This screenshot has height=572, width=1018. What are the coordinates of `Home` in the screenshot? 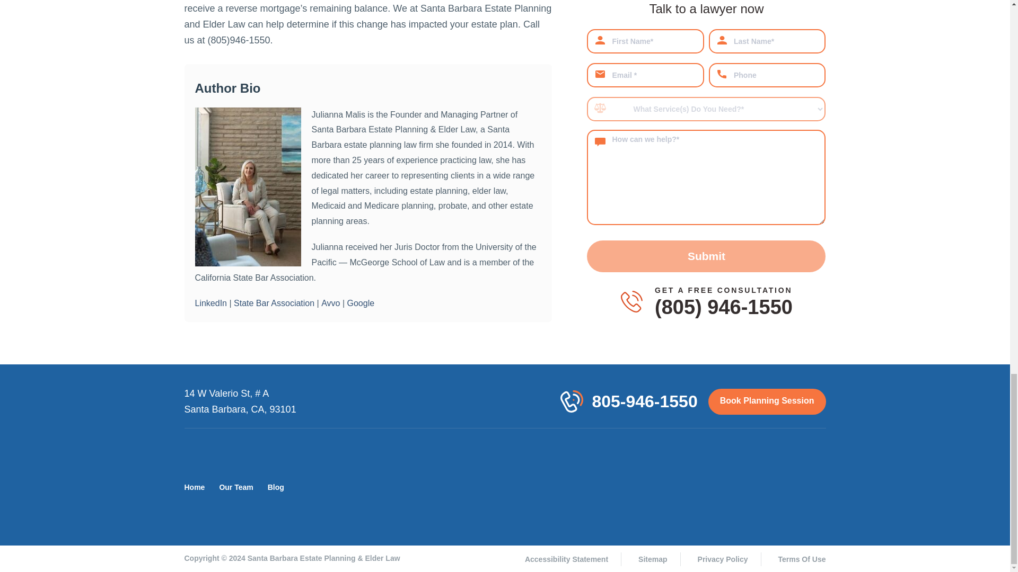 It's located at (195, 487).